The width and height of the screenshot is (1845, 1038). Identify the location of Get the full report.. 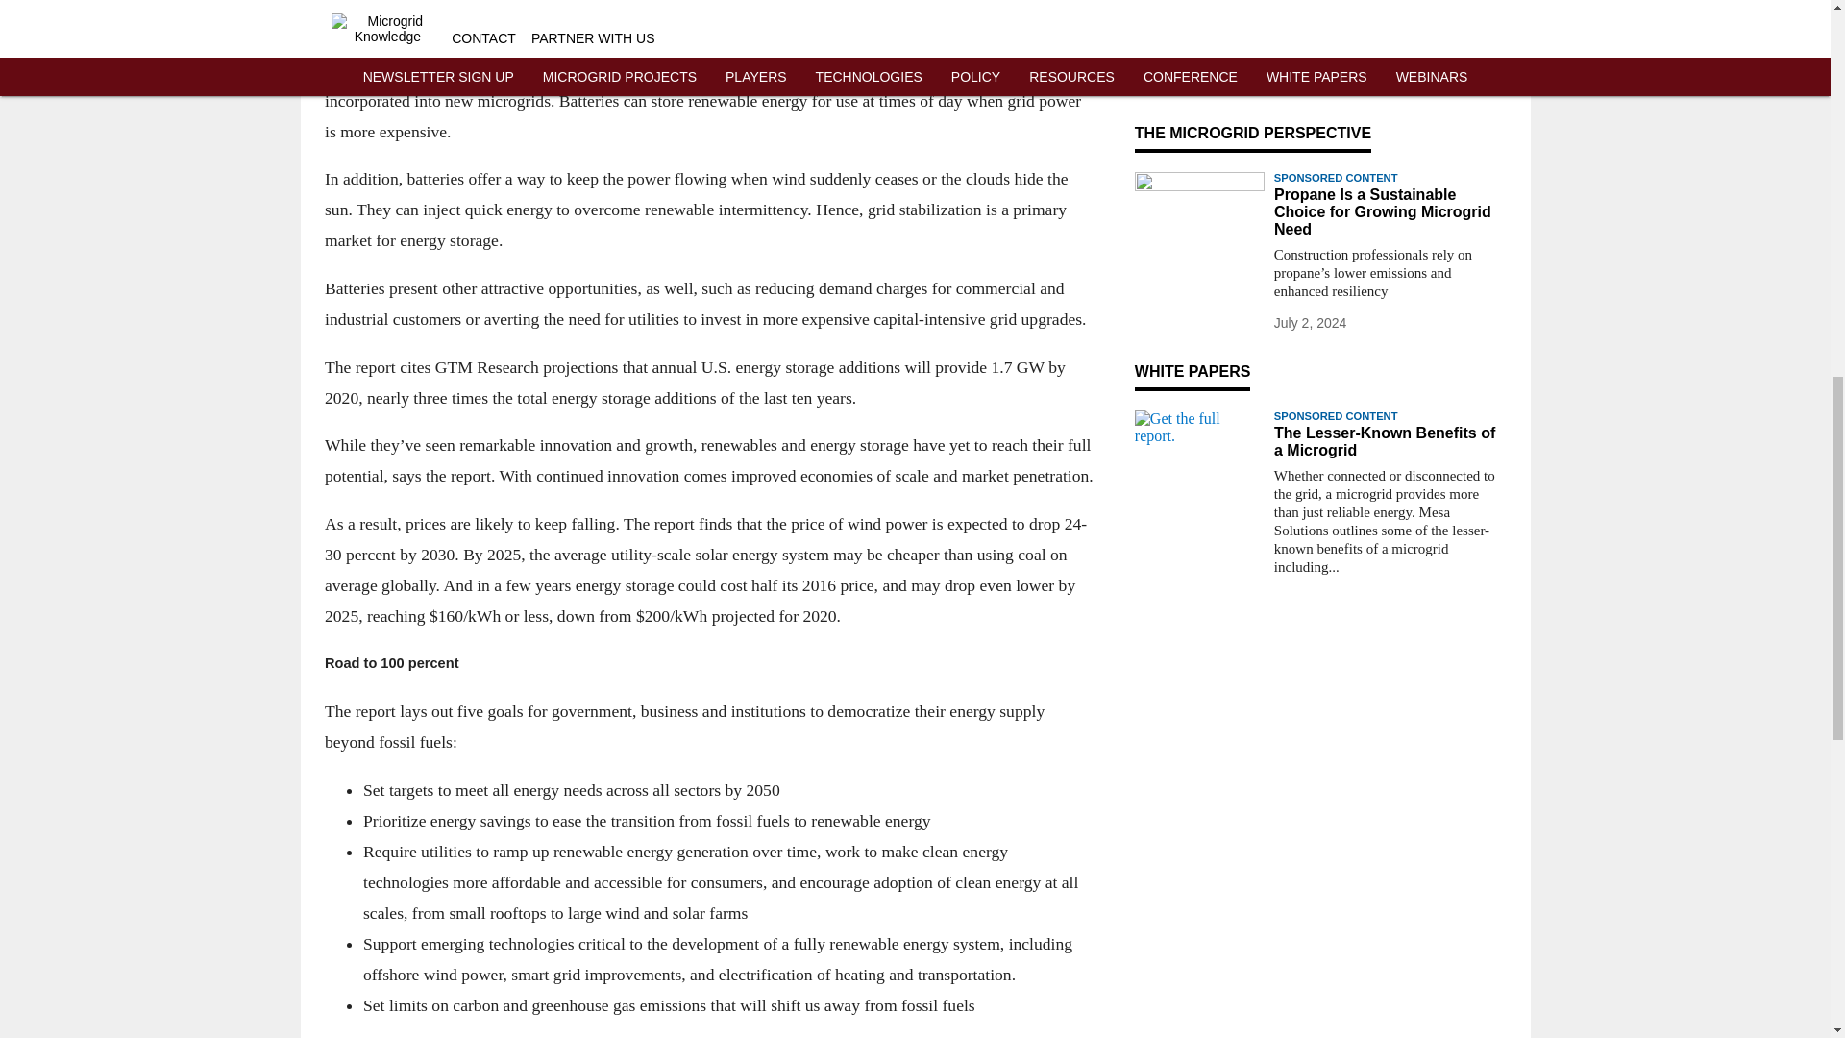
(1199, 446).